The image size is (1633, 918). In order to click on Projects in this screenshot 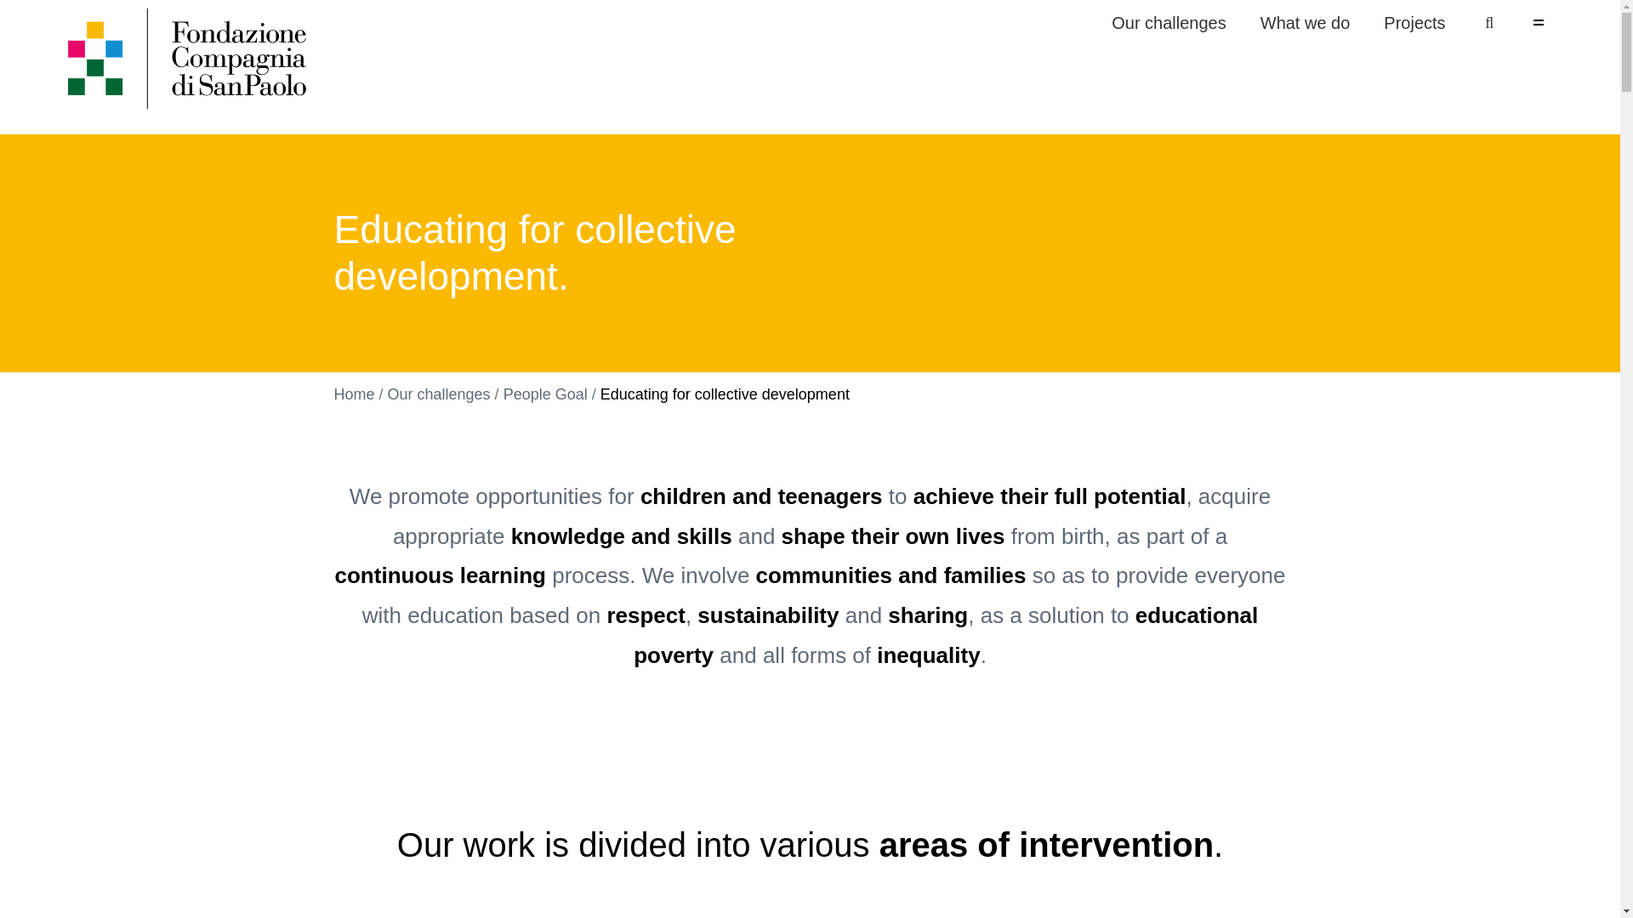, I will do `click(1538, 22)`.